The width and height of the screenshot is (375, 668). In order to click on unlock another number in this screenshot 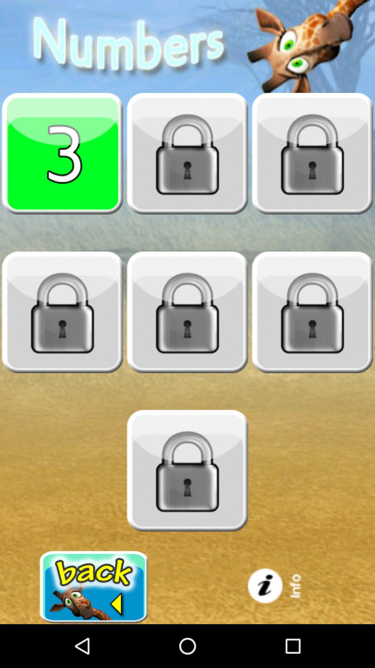, I will do `click(312, 312)`.